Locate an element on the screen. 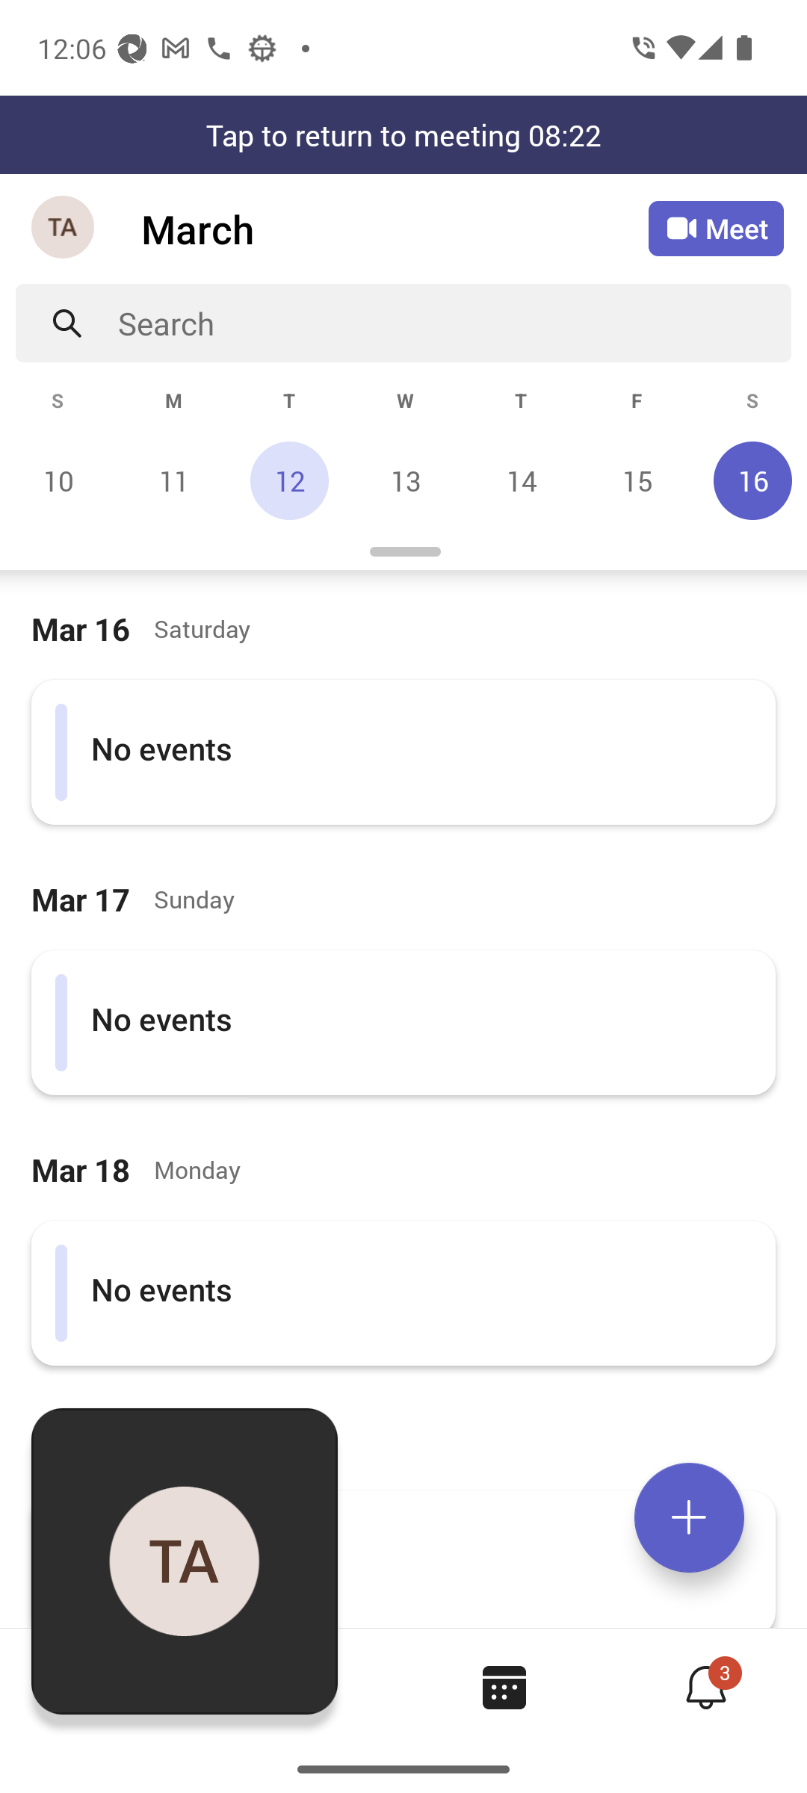  Activity tab,4 of 4, not selected, 3 new 3 is located at coordinates (705, 1687).